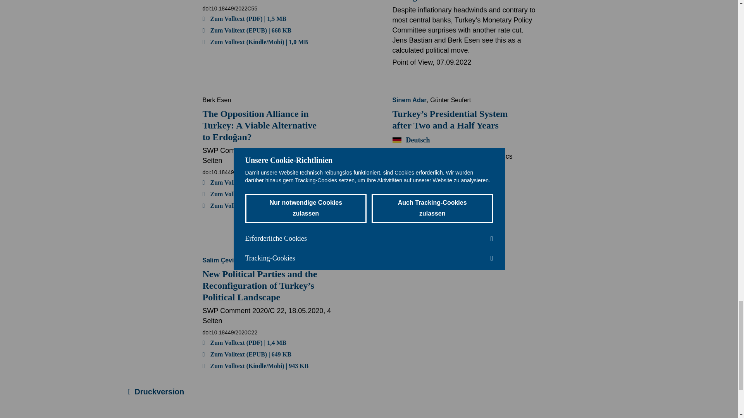 Image resolution: width=744 pixels, height=418 pixels. What do you see at coordinates (244, 342) in the screenshot?
I see `PDF-Datei; kann u.a. im Adobe Acrobat Reader gelesen werden` at bounding box center [244, 342].